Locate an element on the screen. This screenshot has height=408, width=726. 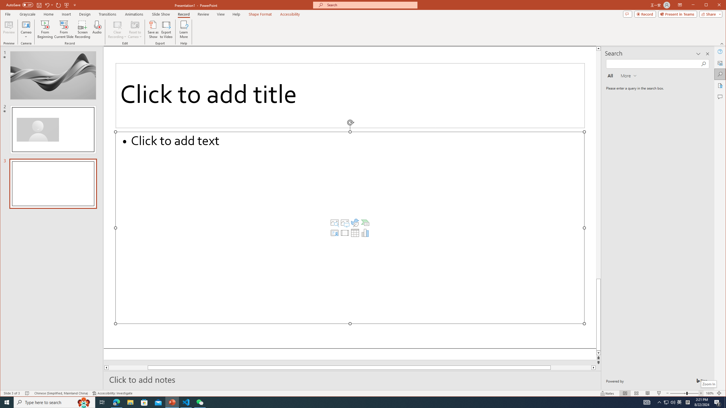
Spell Check No Errors is located at coordinates (27, 393).